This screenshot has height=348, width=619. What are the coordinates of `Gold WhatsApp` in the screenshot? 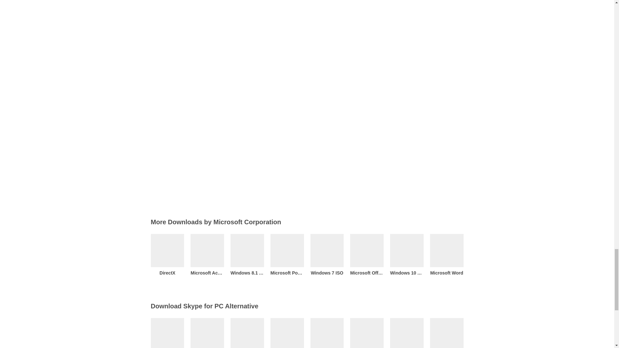 It's located at (367, 333).